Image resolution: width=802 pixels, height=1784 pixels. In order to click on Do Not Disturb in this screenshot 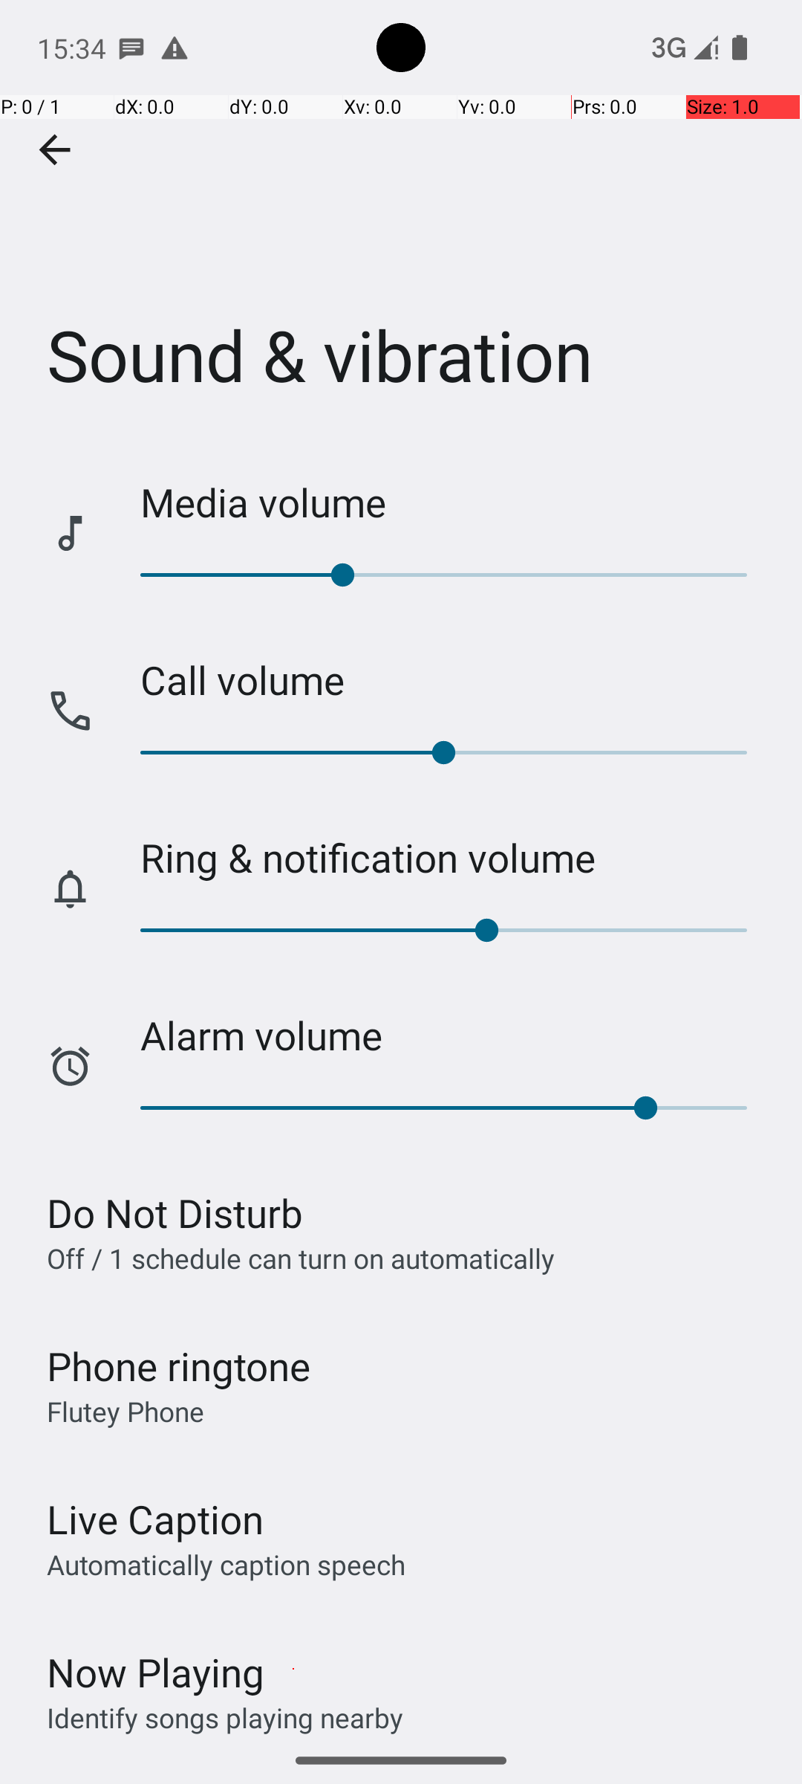, I will do `click(175, 1213)`.